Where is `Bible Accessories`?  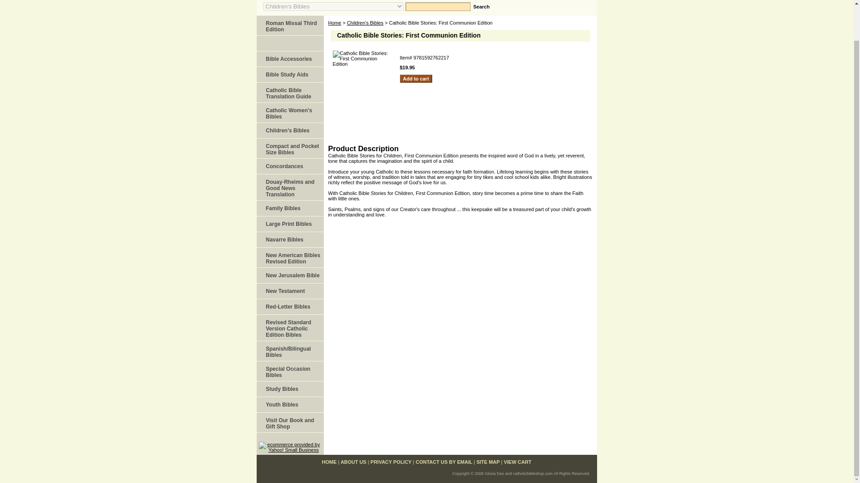 Bible Accessories is located at coordinates (289, 59).